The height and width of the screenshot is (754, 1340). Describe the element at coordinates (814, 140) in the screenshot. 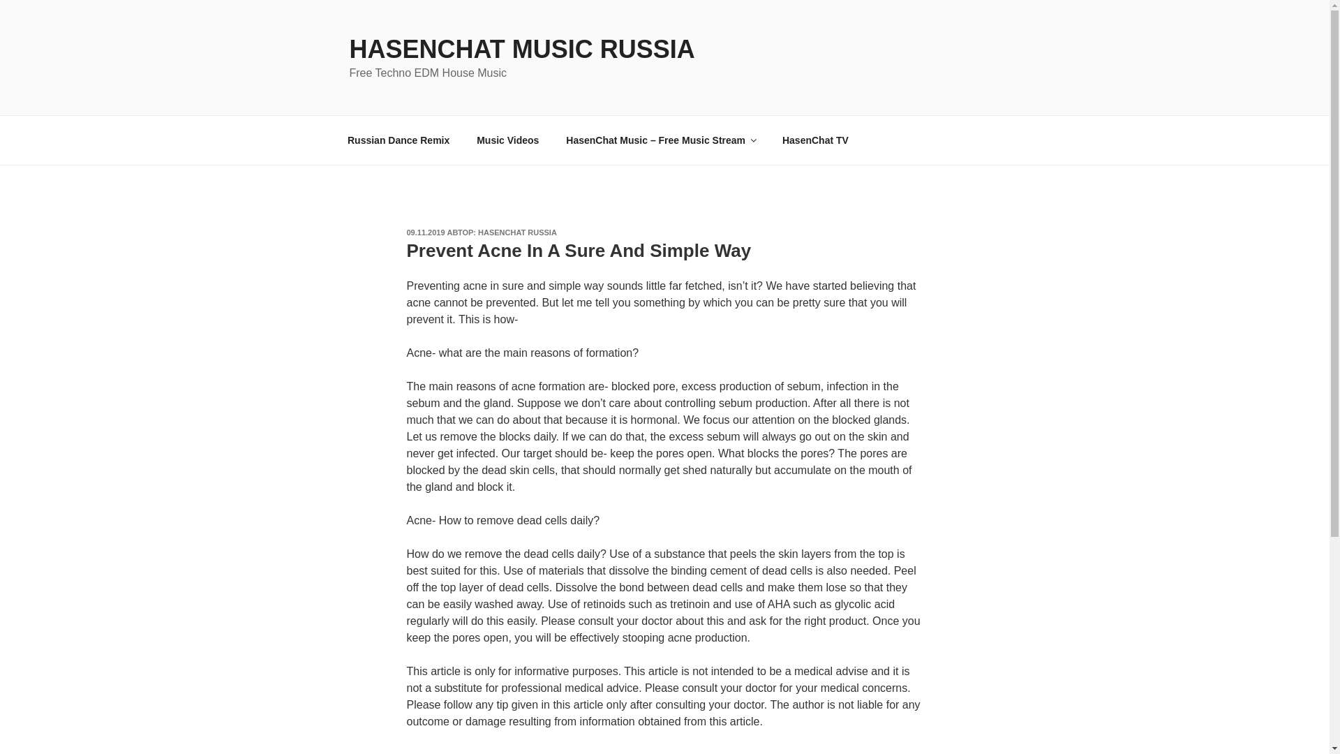

I see `HasenChat TV` at that location.